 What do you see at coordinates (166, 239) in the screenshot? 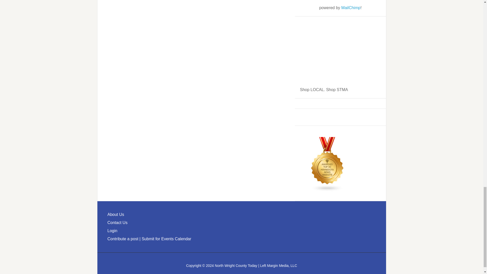
I see `Submit for Events Calendar` at bounding box center [166, 239].